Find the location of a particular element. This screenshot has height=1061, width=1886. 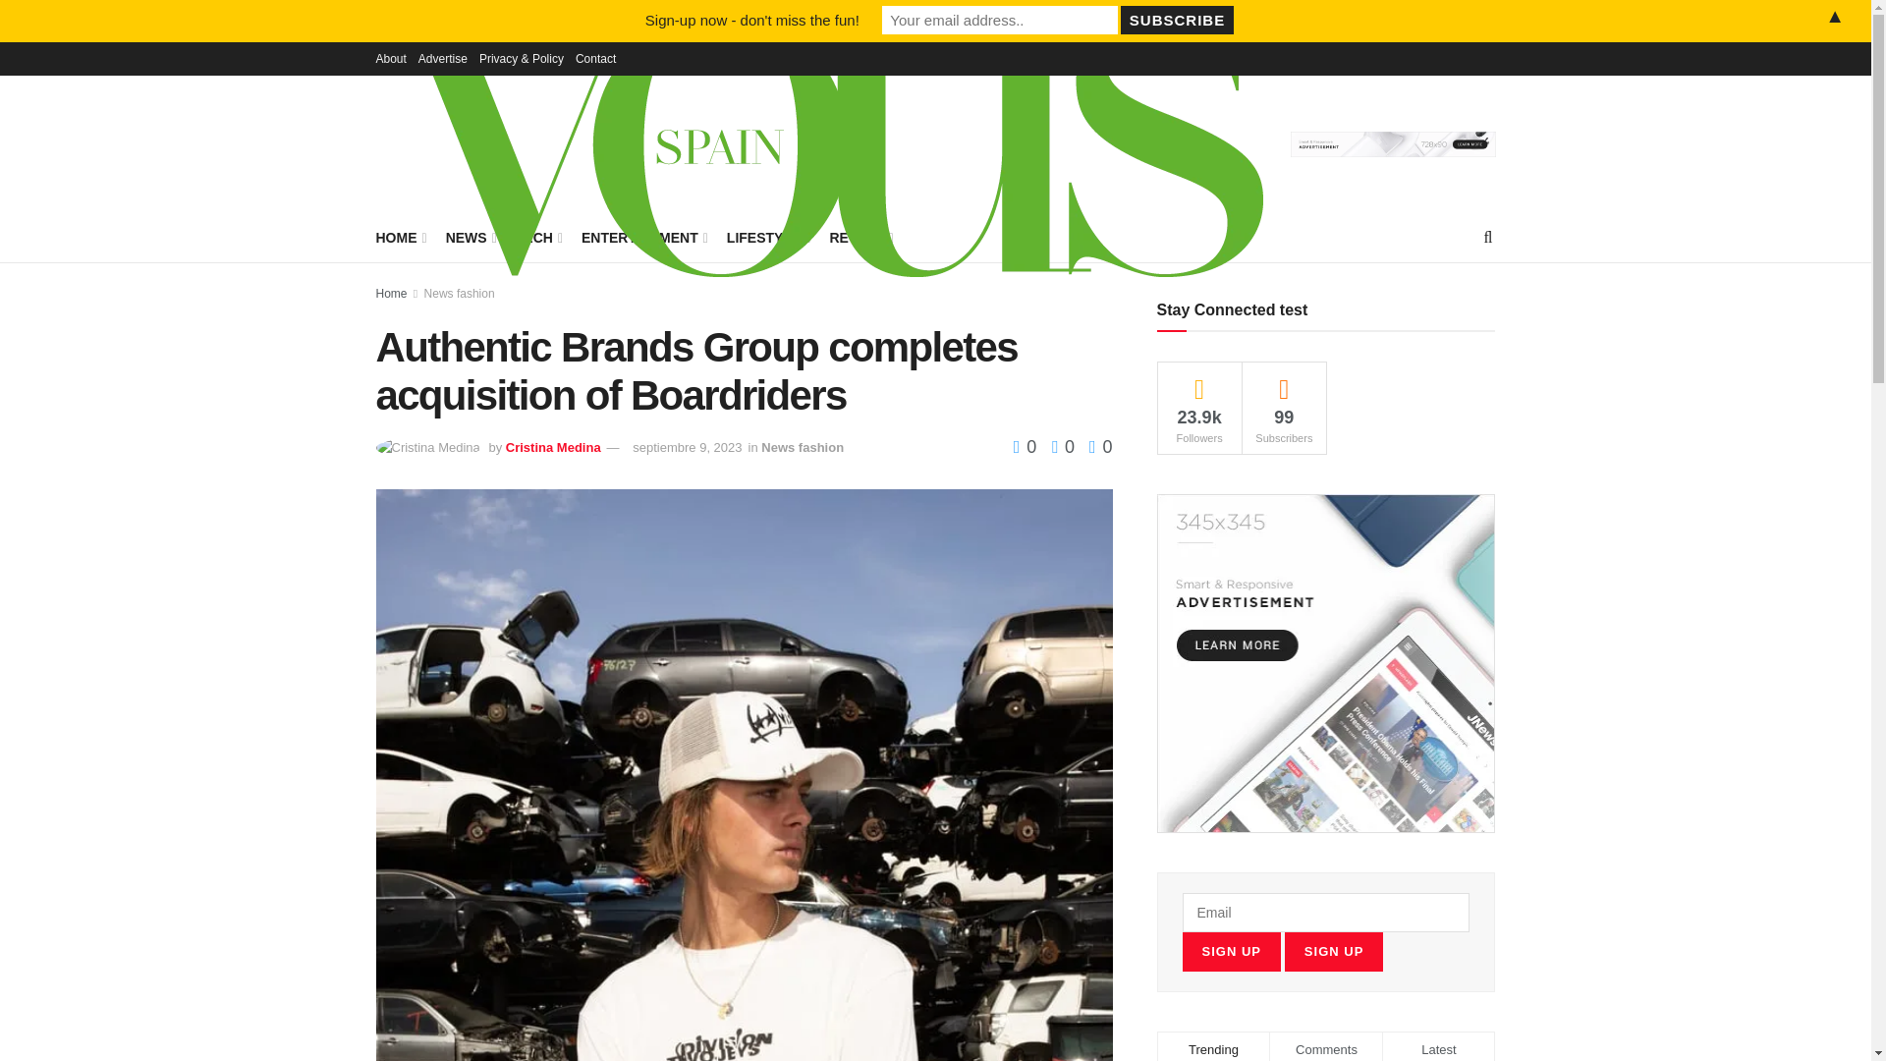

Subscribe is located at coordinates (1177, 20).